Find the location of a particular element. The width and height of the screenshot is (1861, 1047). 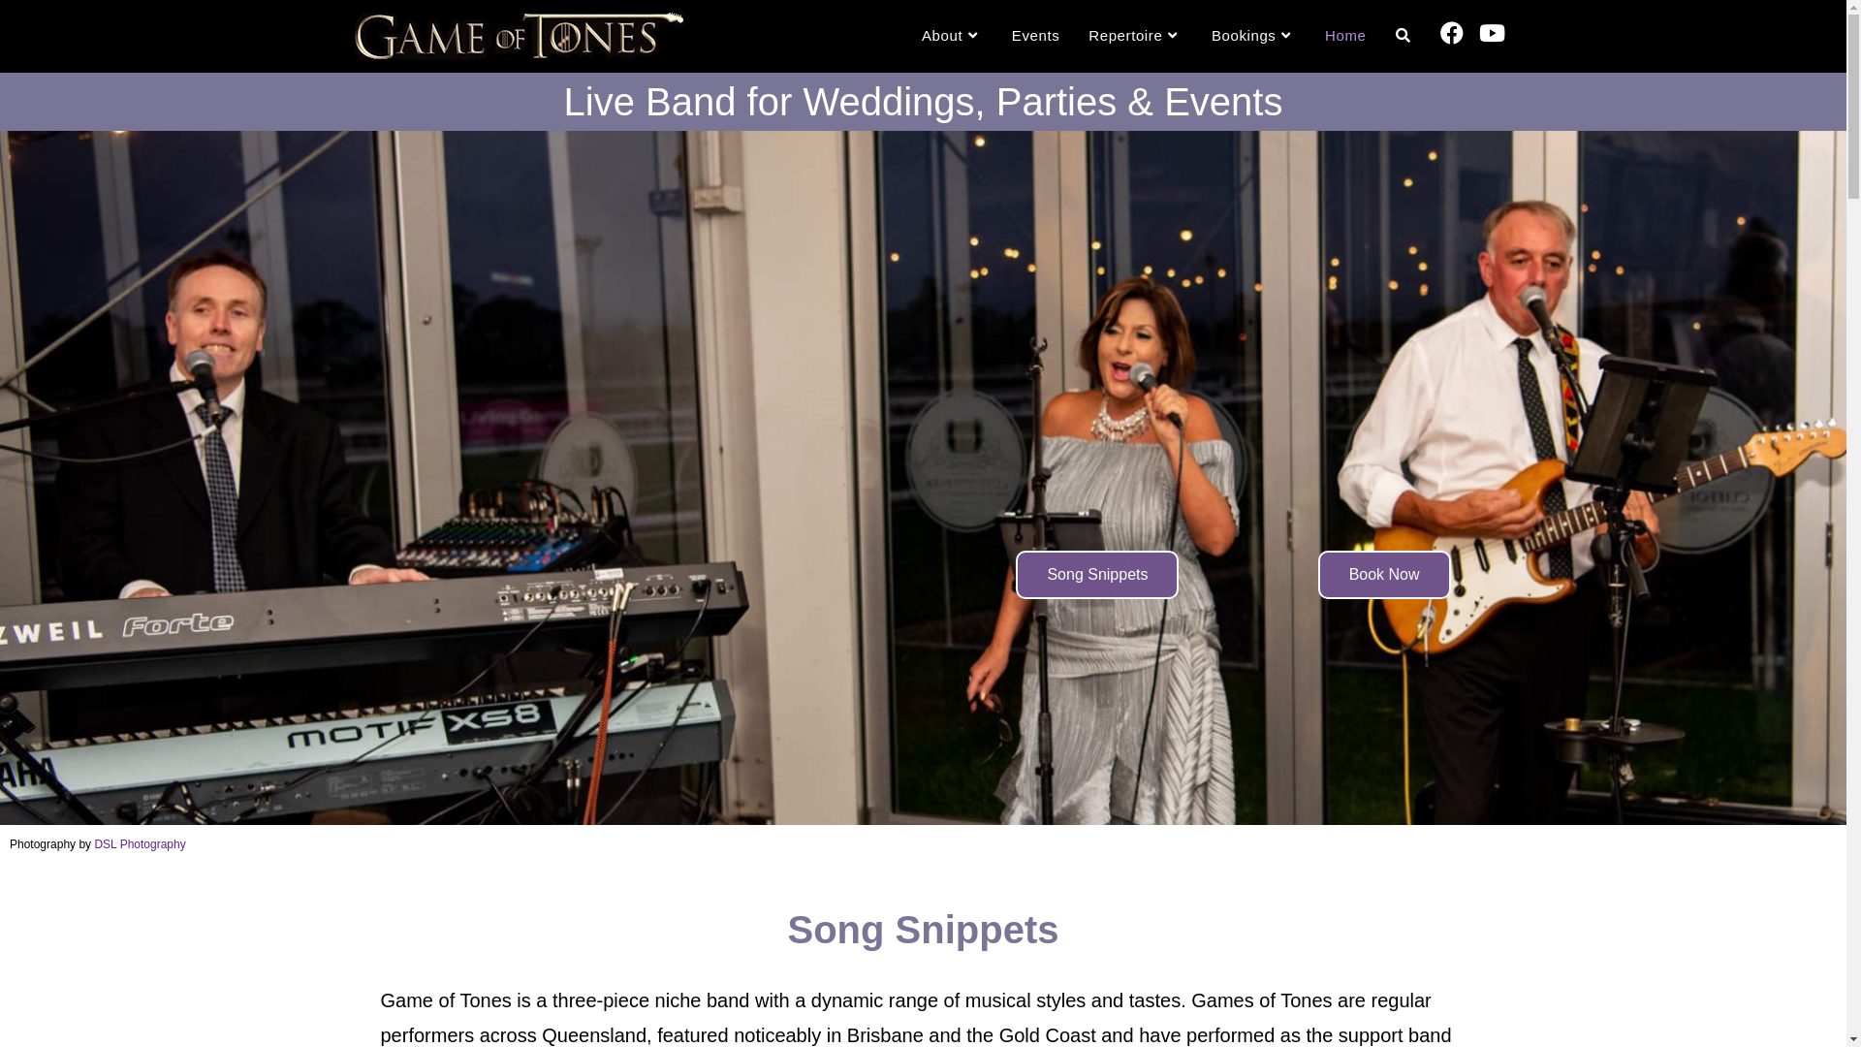

Events is located at coordinates (1035, 36).